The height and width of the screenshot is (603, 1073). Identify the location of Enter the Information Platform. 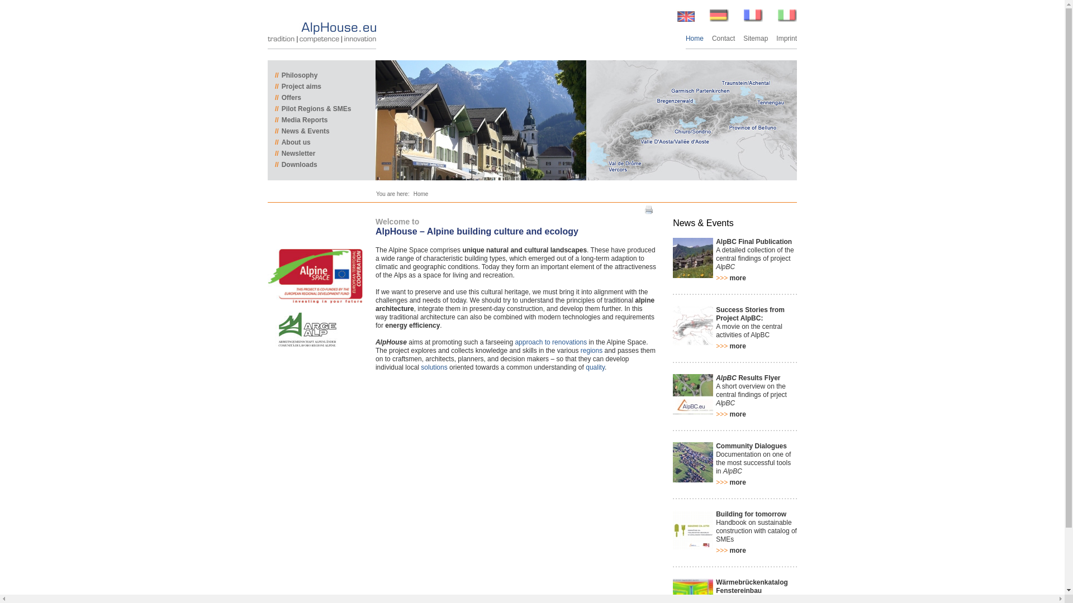
(691, 120).